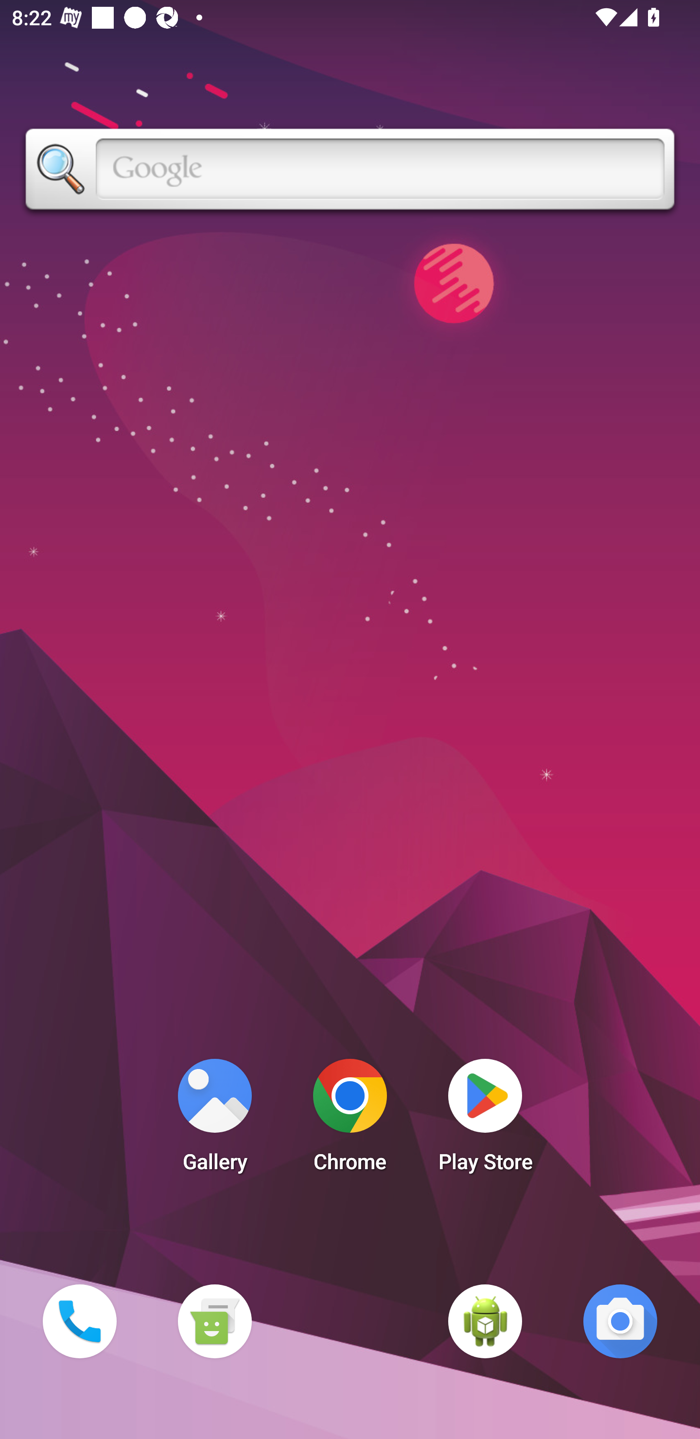 This screenshot has height=1439, width=700. I want to click on WebView Browser Tester, so click(485, 1321).